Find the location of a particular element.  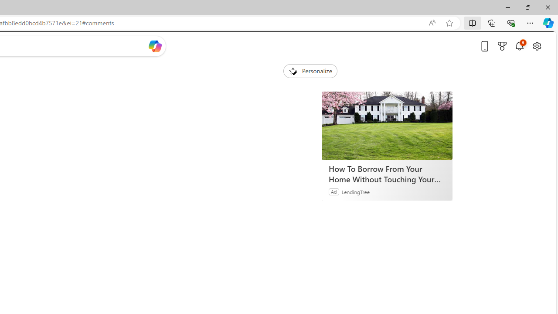

LendingTree is located at coordinates (356, 191).